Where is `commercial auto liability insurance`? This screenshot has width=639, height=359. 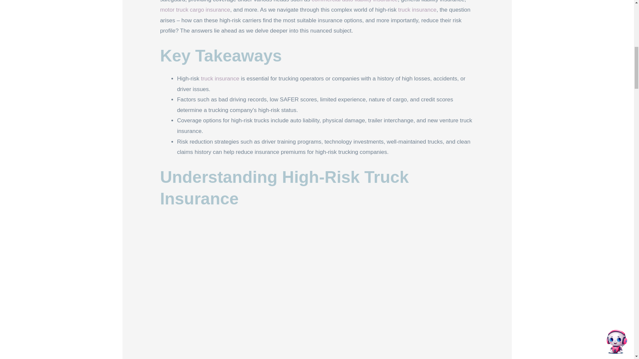
commercial auto liability insurance is located at coordinates (354, 1).